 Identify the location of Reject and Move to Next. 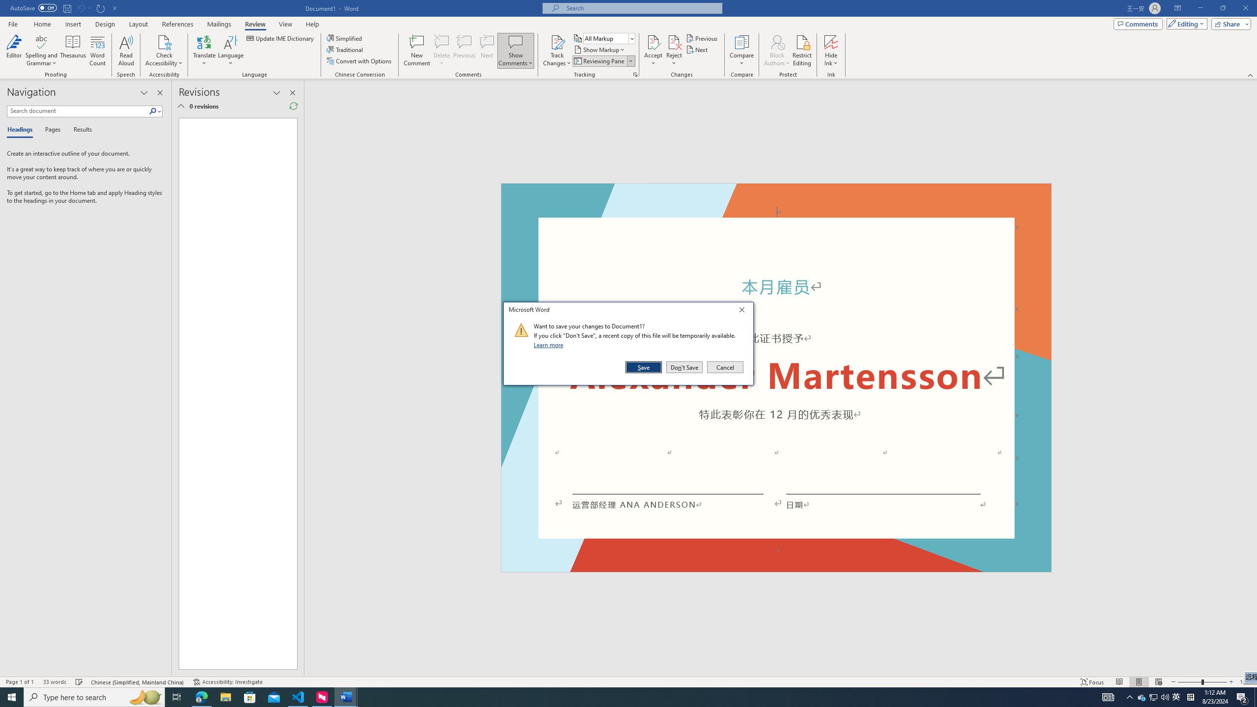
(674, 42).